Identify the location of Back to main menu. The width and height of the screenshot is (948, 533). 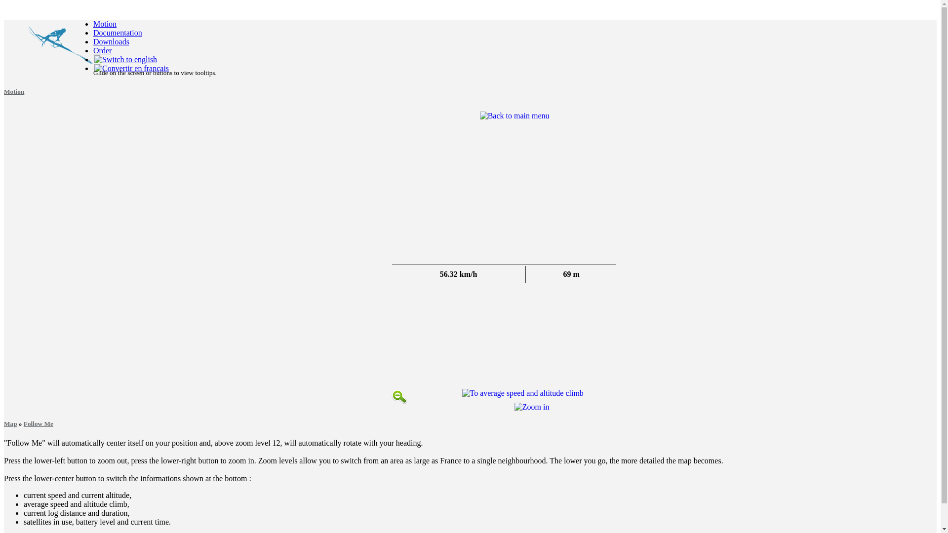
(514, 115).